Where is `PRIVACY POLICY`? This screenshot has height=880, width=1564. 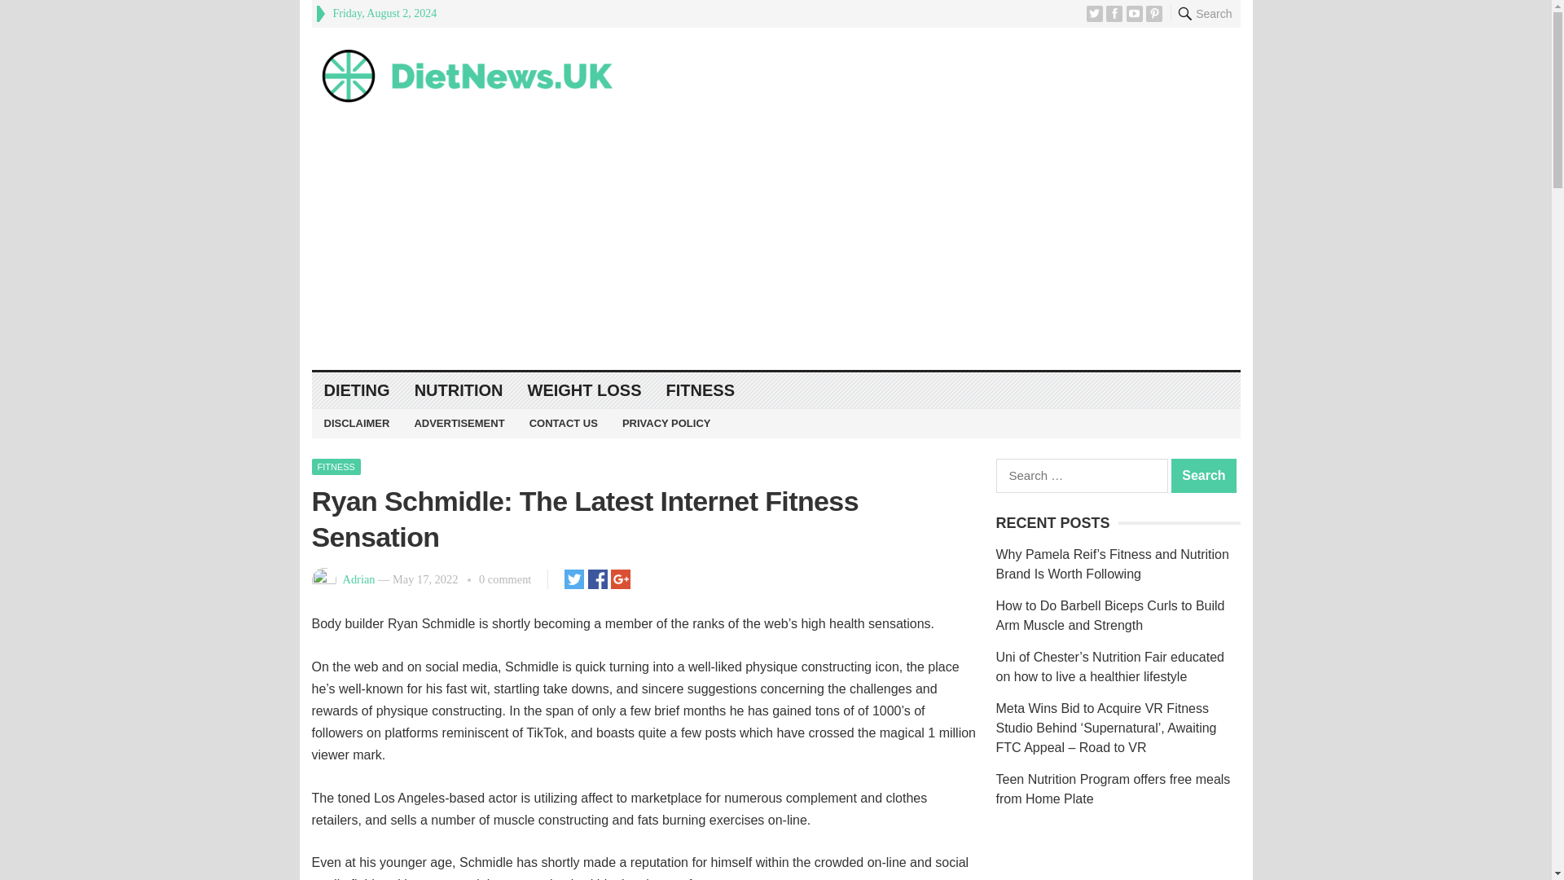 PRIVACY POLICY is located at coordinates (666, 424).